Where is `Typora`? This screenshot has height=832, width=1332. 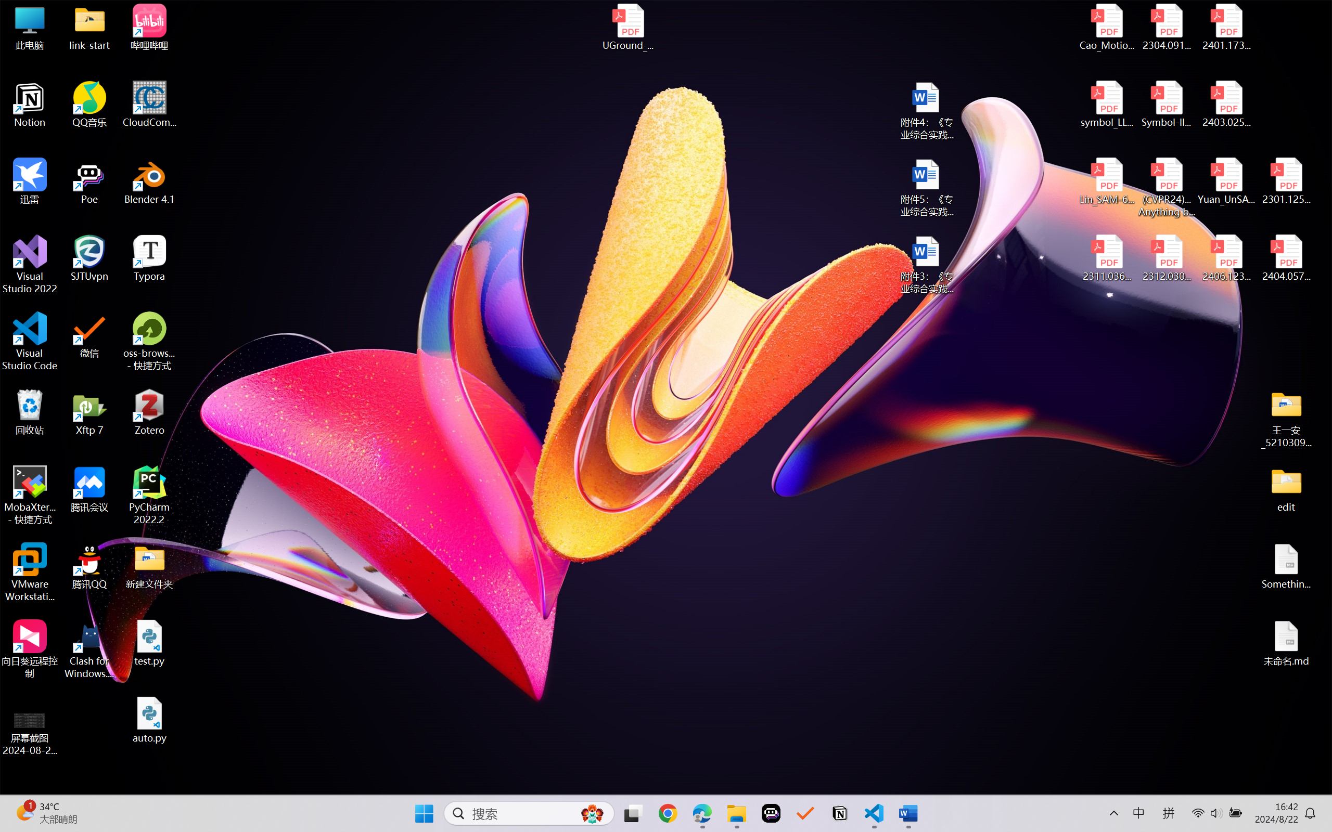 Typora is located at coordinates (150, 258).